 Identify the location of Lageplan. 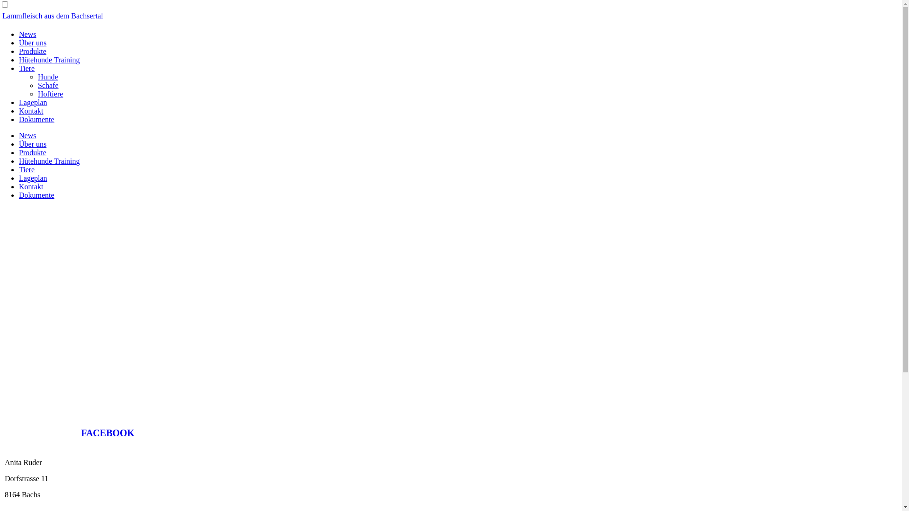
(33, 178).